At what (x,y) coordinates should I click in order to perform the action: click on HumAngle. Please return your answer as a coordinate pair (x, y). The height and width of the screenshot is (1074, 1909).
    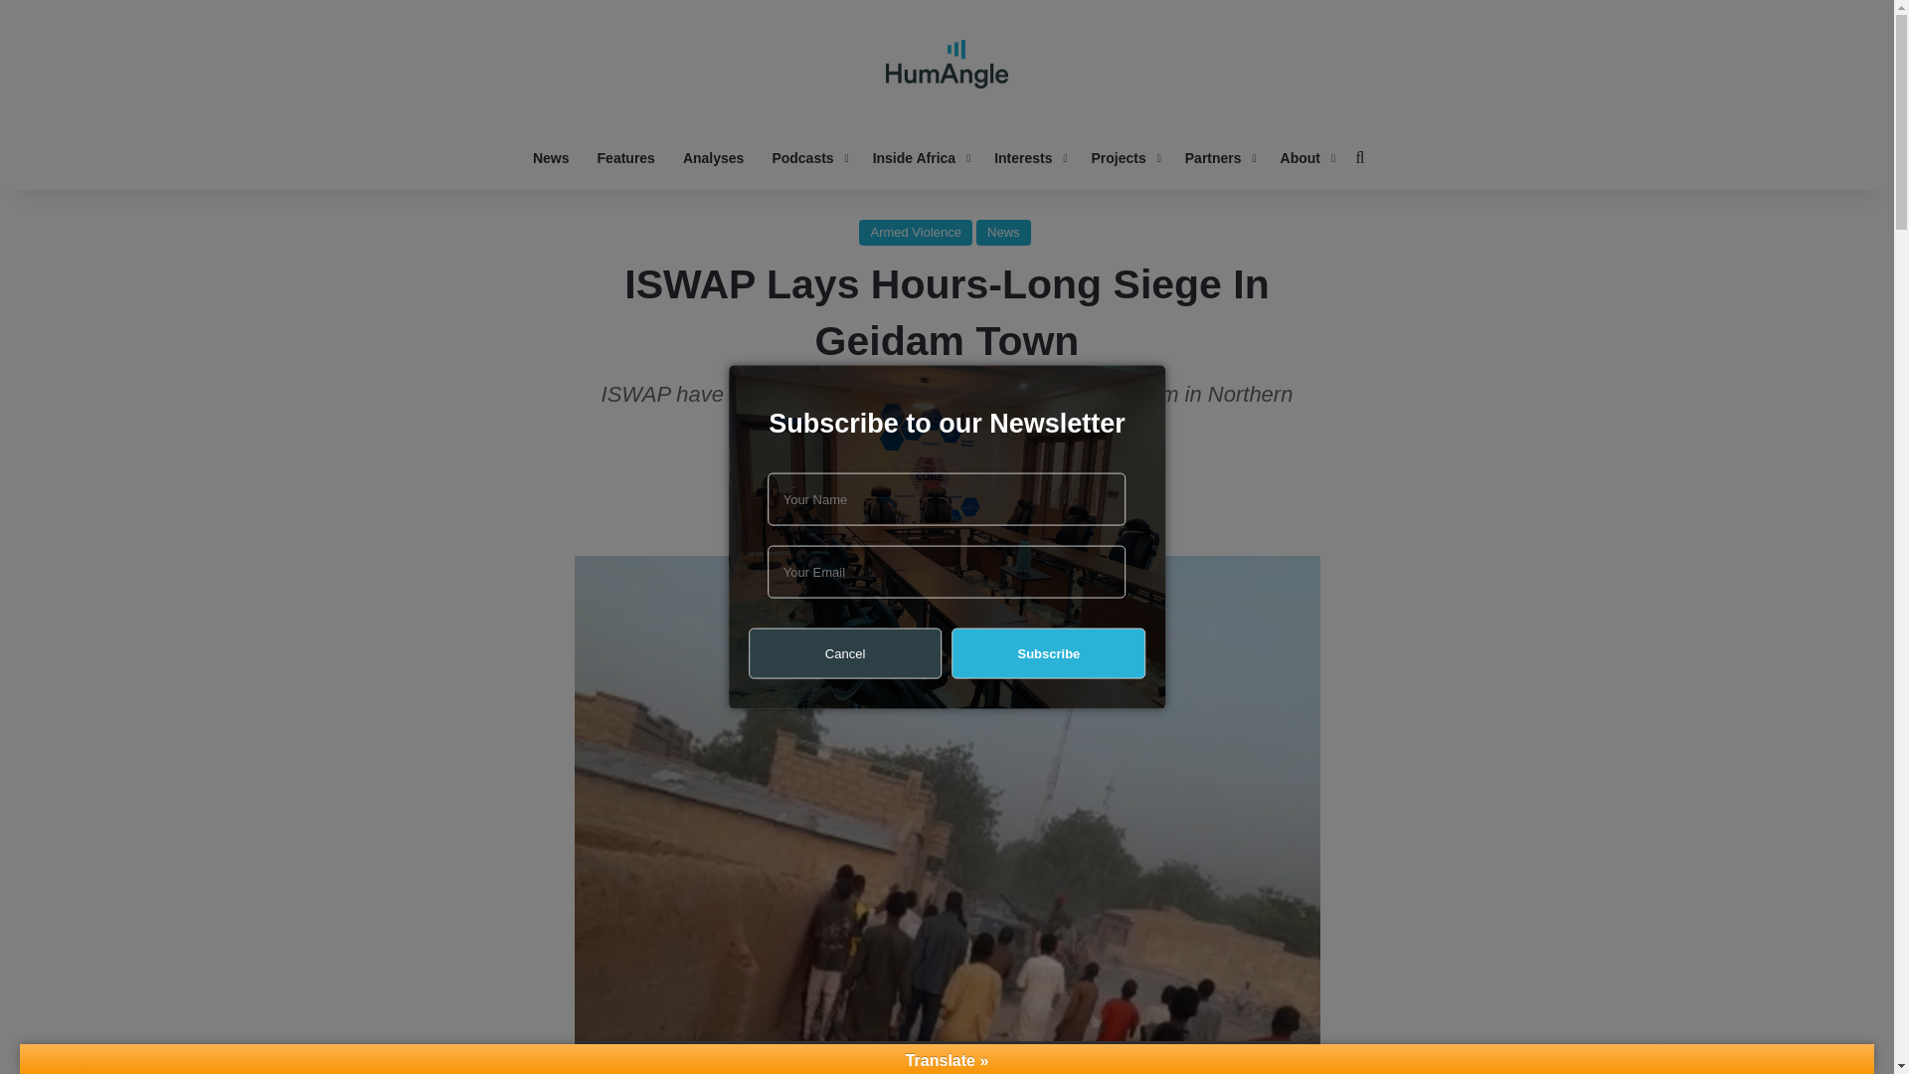
    Looking at the image, I should click on (947, 64).